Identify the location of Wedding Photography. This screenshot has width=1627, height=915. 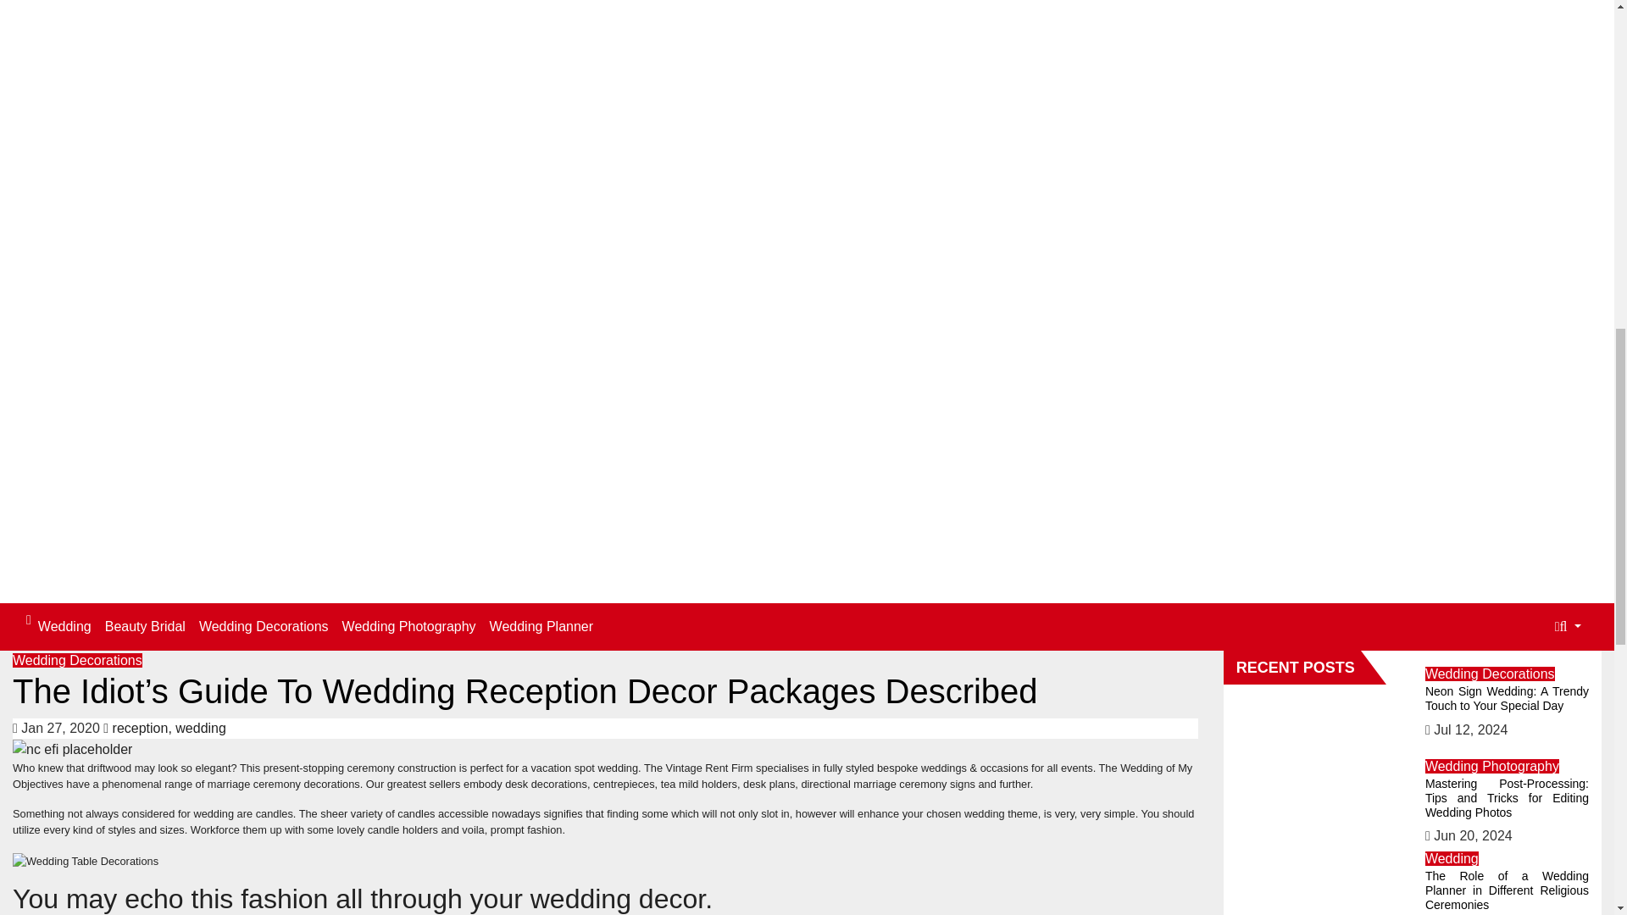
(408, 627).